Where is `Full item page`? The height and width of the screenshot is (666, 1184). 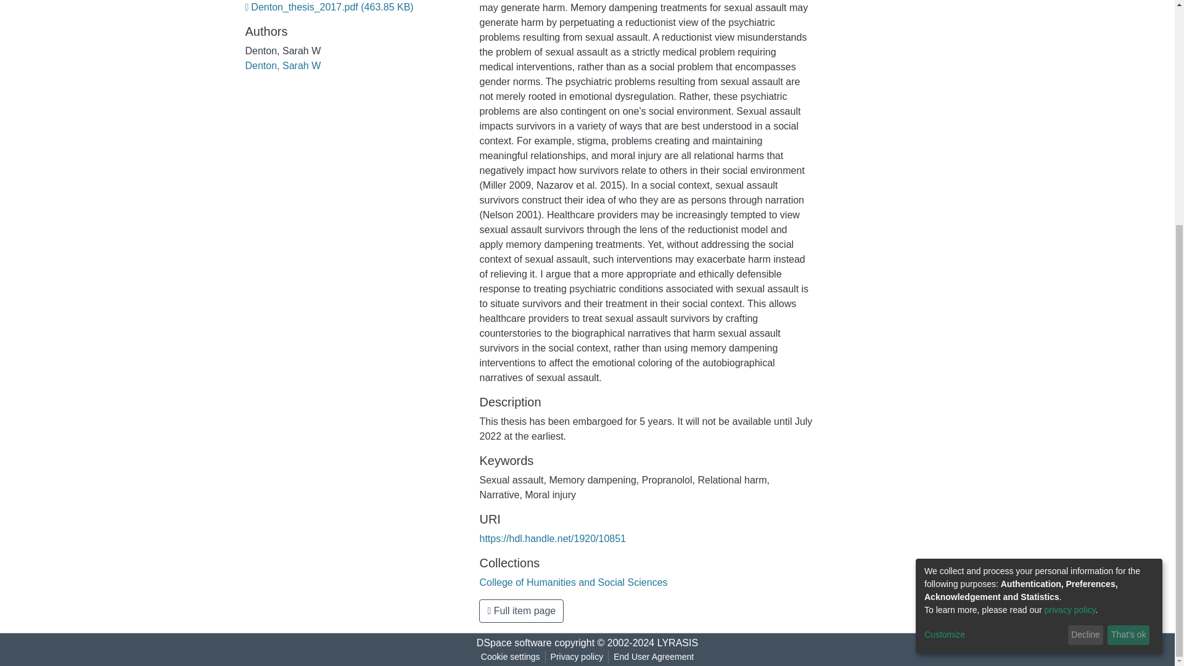 Full item page is located at coordinates (521, 610).